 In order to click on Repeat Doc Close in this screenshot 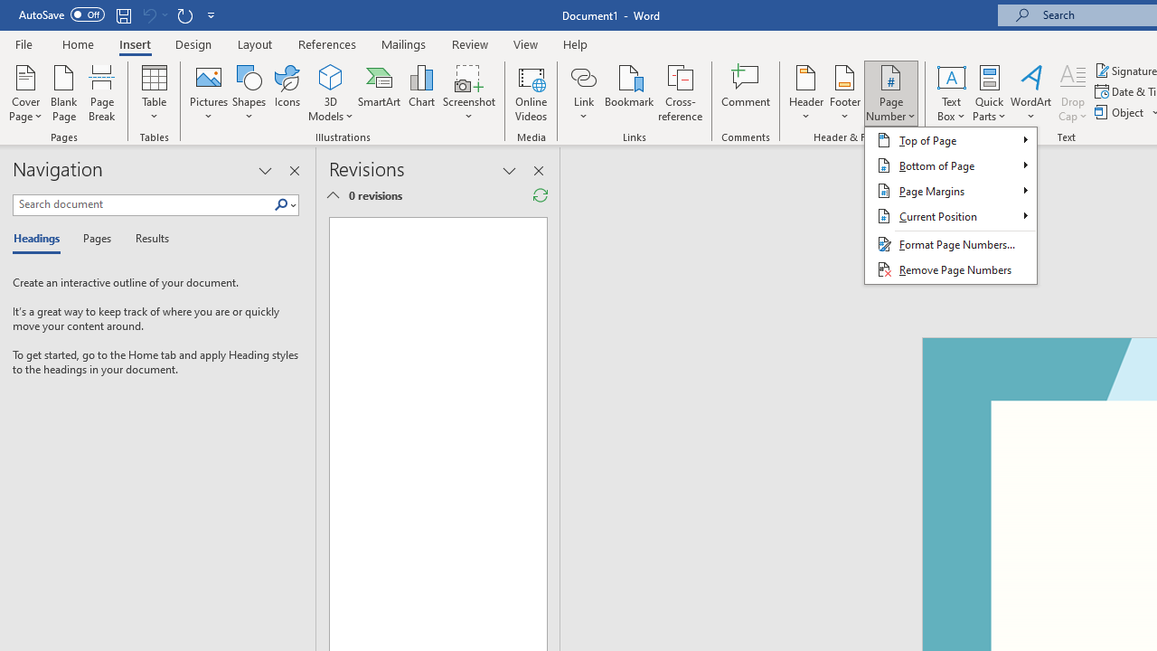, I will do `click(184, 14)`.